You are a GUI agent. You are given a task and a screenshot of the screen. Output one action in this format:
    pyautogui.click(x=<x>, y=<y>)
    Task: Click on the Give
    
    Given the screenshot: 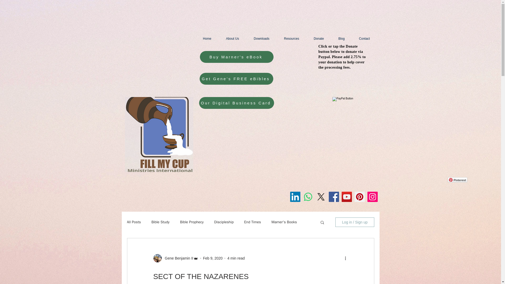 What is the action you would take?
    pyautogui.click(x=24, y=7)
    